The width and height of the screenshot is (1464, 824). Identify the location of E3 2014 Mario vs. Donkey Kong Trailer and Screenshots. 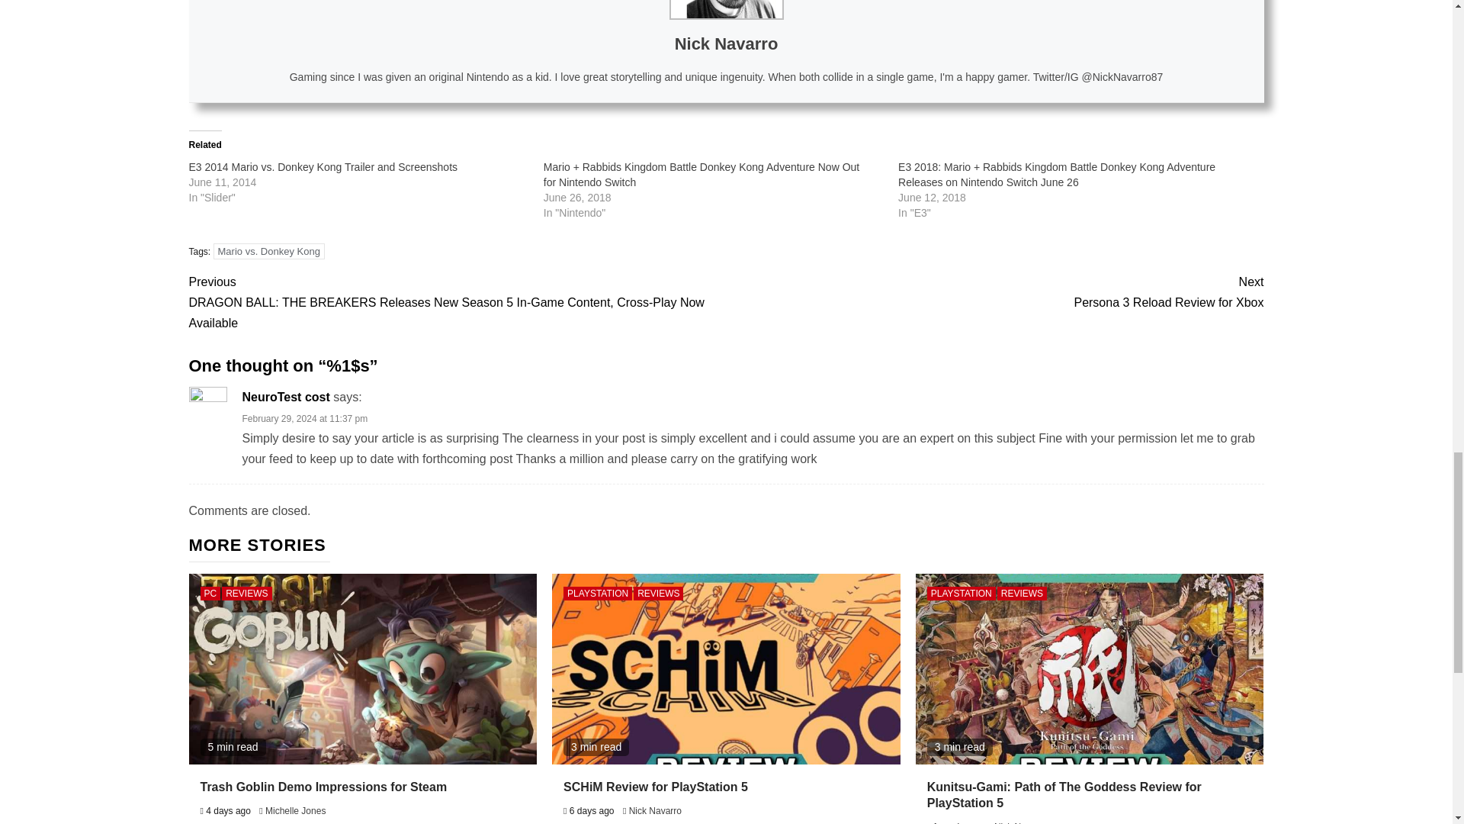
(323, 166).